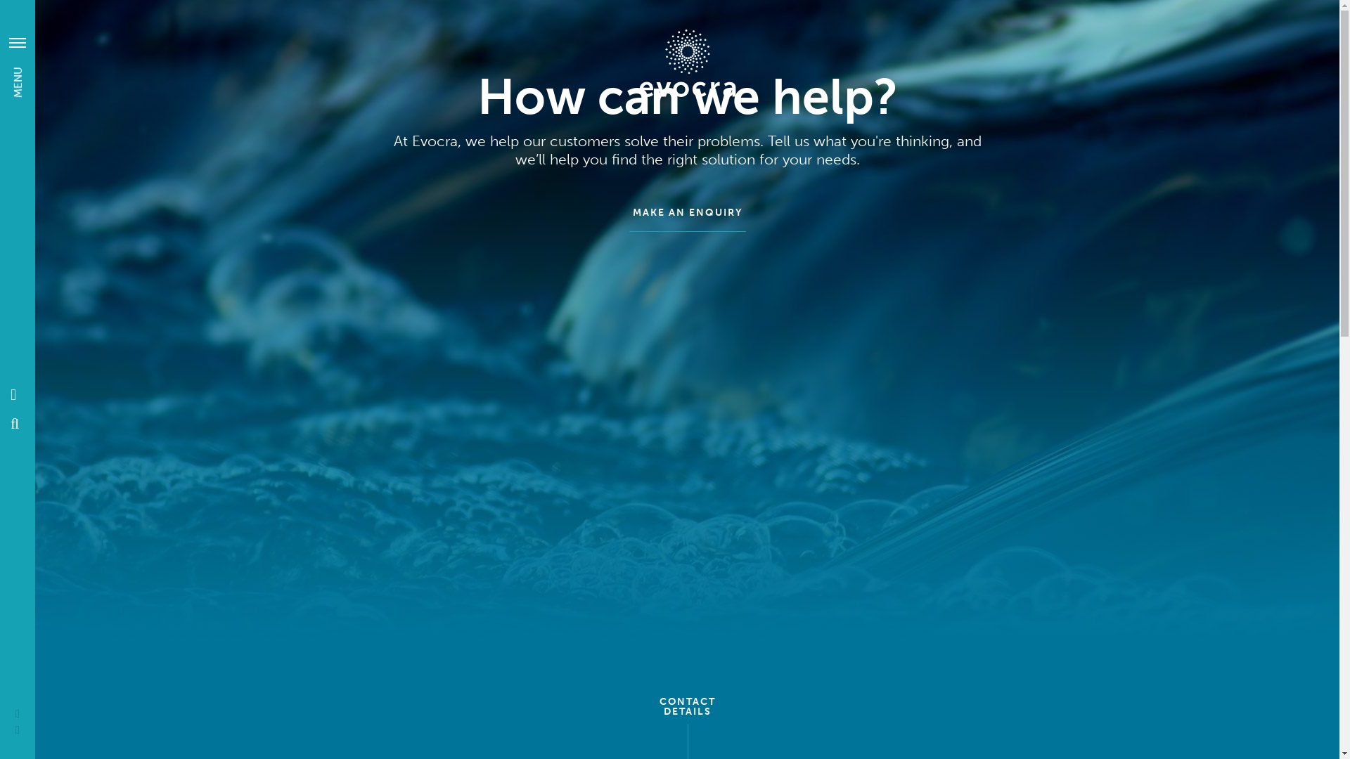 The image size is (1350, 759). I want to click on Evocra LinkedIn, so click(18, 729).